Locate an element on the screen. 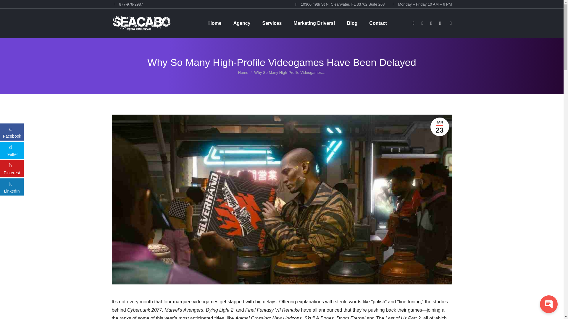 Image resolution: width=568 pixels, height=319 pixels. Instagram page opens in new window is located at coordinates (431, 23).